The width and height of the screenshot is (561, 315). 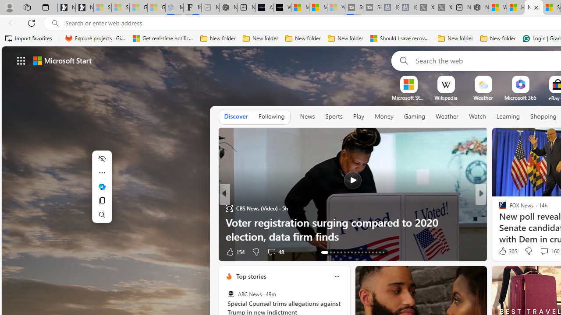 I want to click on Only Earthlings, so click(x=229, y=222).